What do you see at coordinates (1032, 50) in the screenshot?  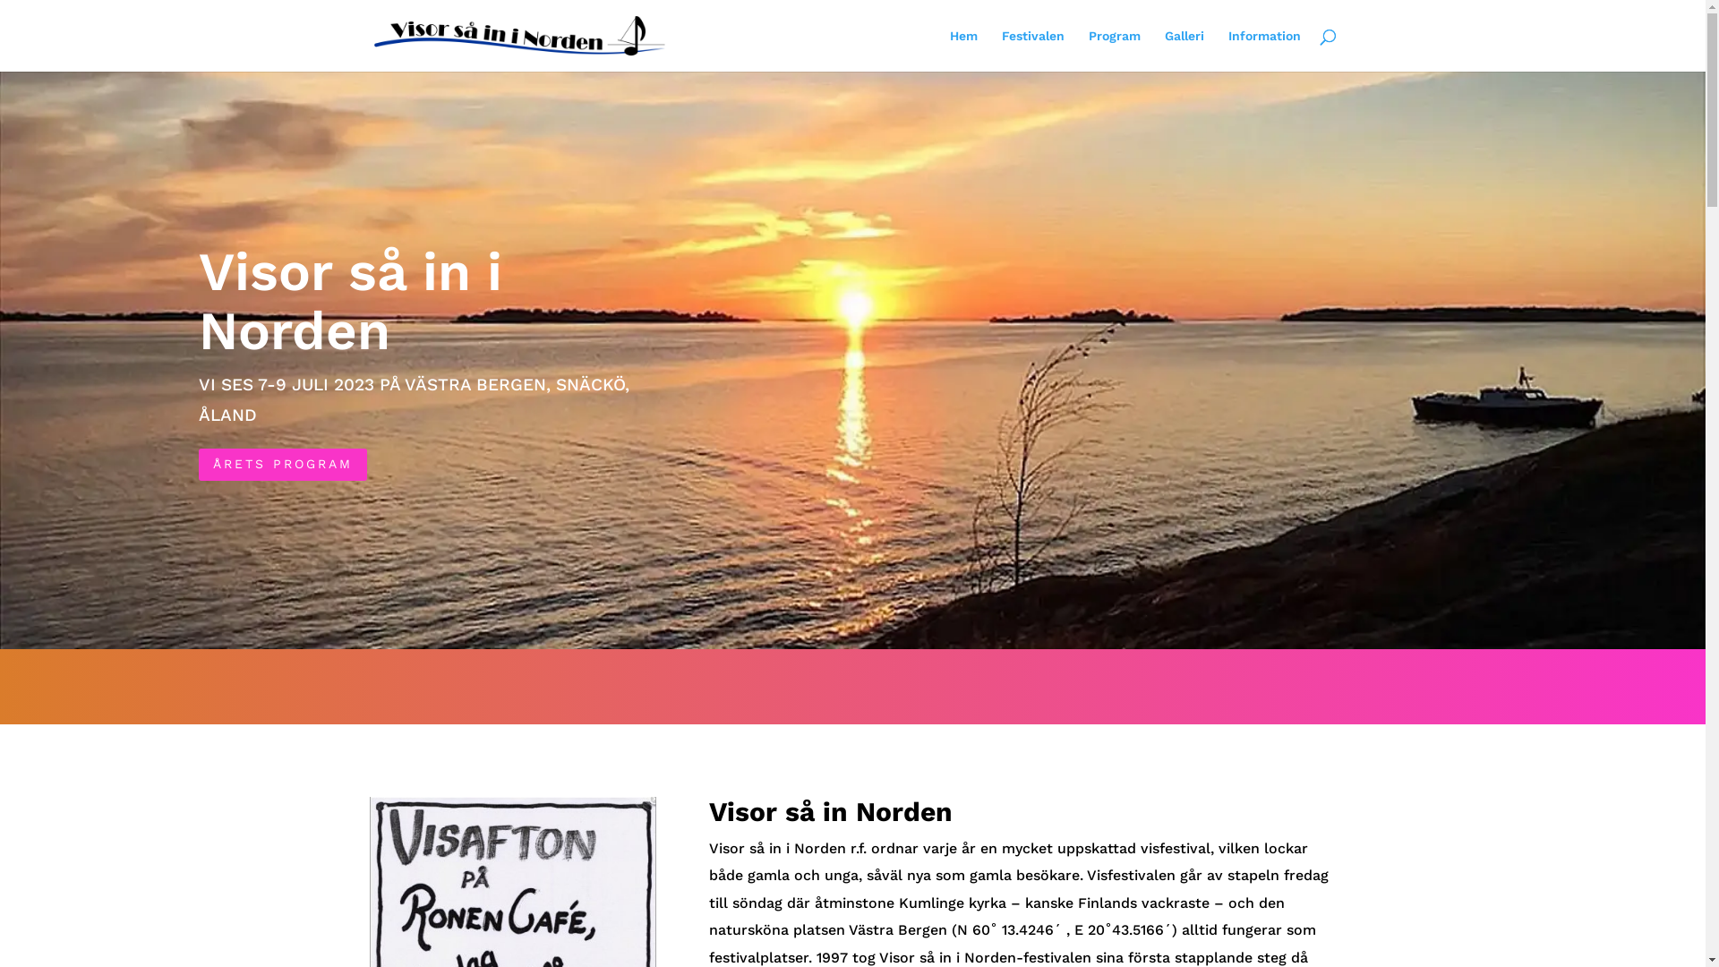 I see `Festivalen` at bounding box center [1032, 50].